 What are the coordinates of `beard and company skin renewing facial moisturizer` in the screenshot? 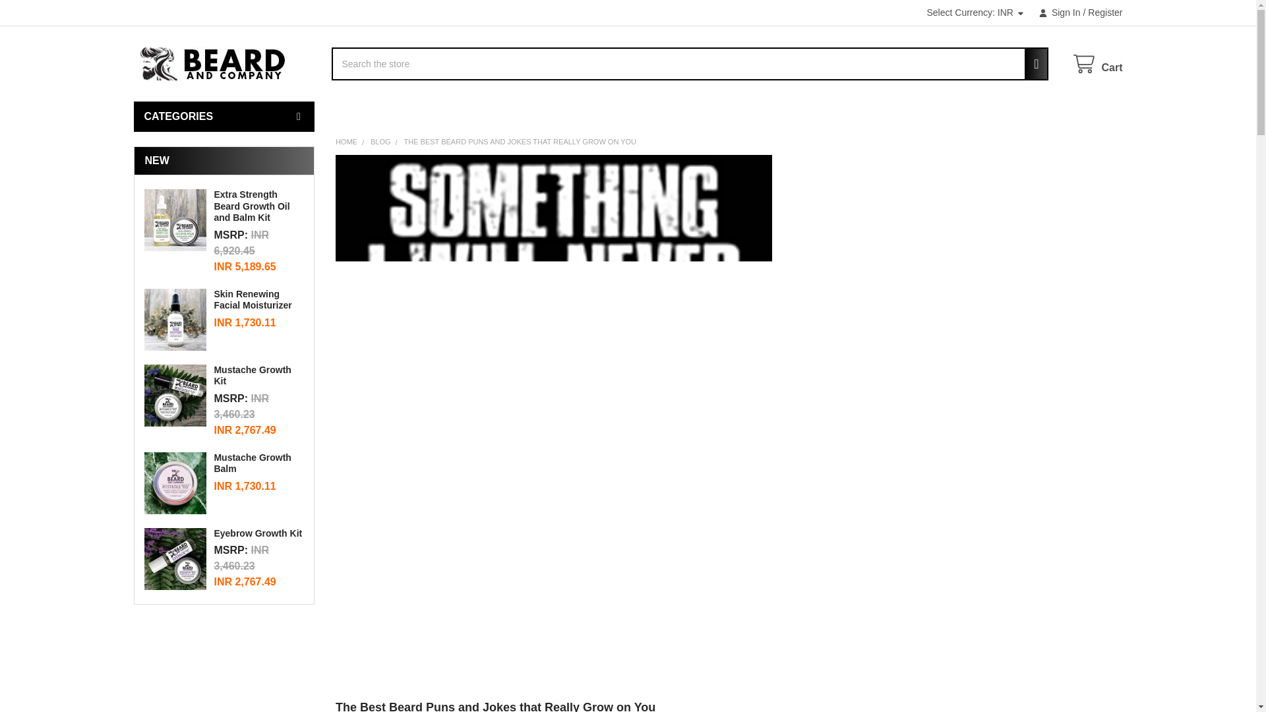 It's located at (175, 320).